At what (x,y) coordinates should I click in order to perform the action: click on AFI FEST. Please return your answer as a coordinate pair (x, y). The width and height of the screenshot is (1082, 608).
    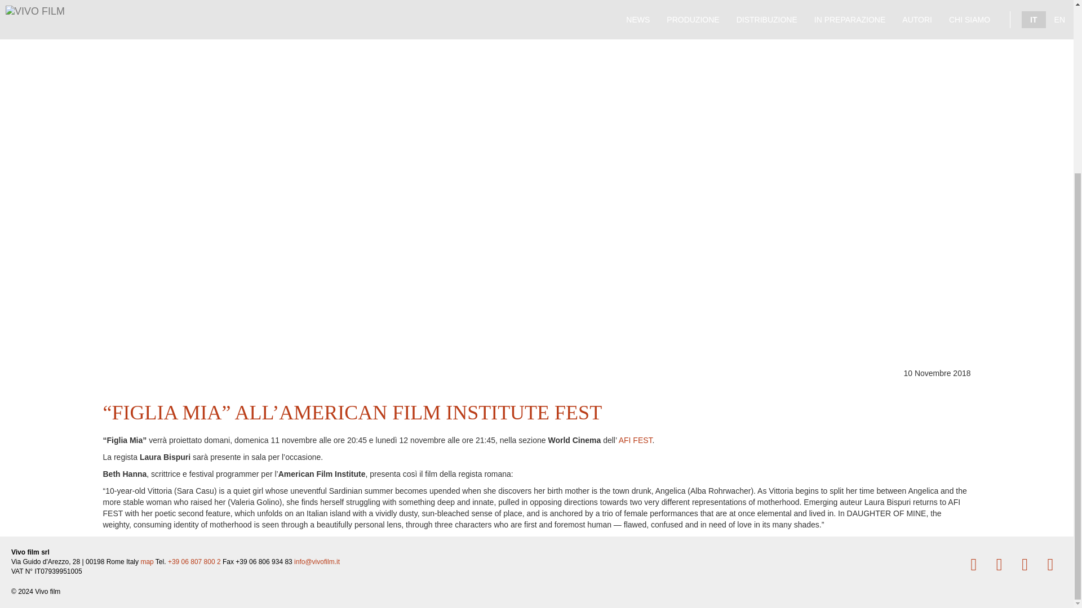
    Looking at the image, I should click on (636, 440).